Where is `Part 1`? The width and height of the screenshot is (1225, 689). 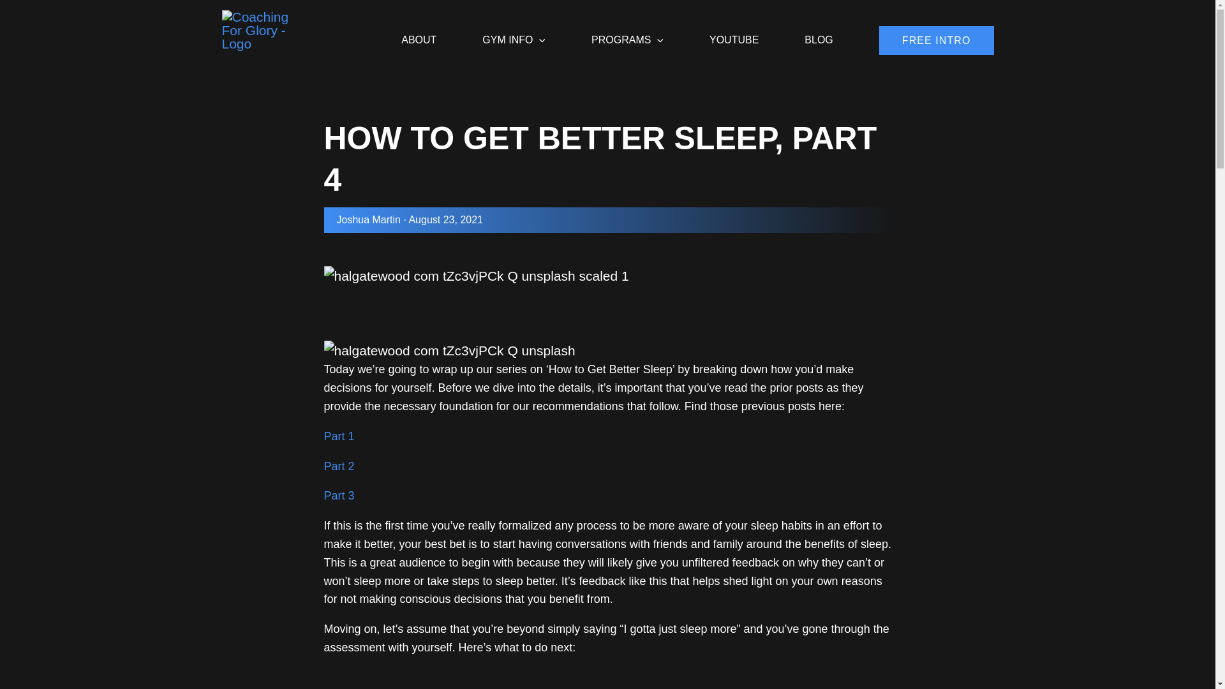 Part 1 is located at coordinates (339, 436).